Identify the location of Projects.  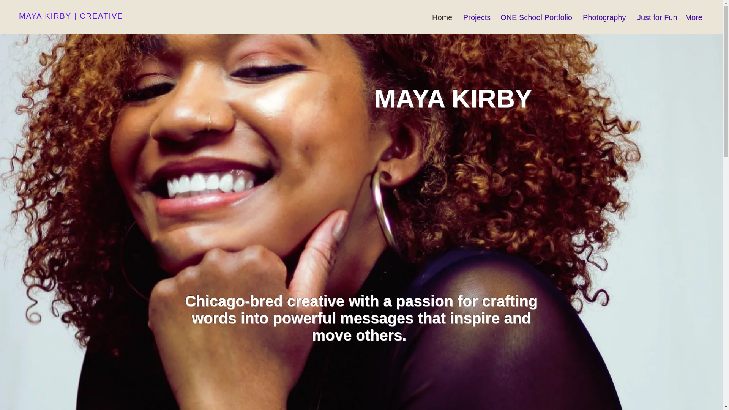
(476, 16).